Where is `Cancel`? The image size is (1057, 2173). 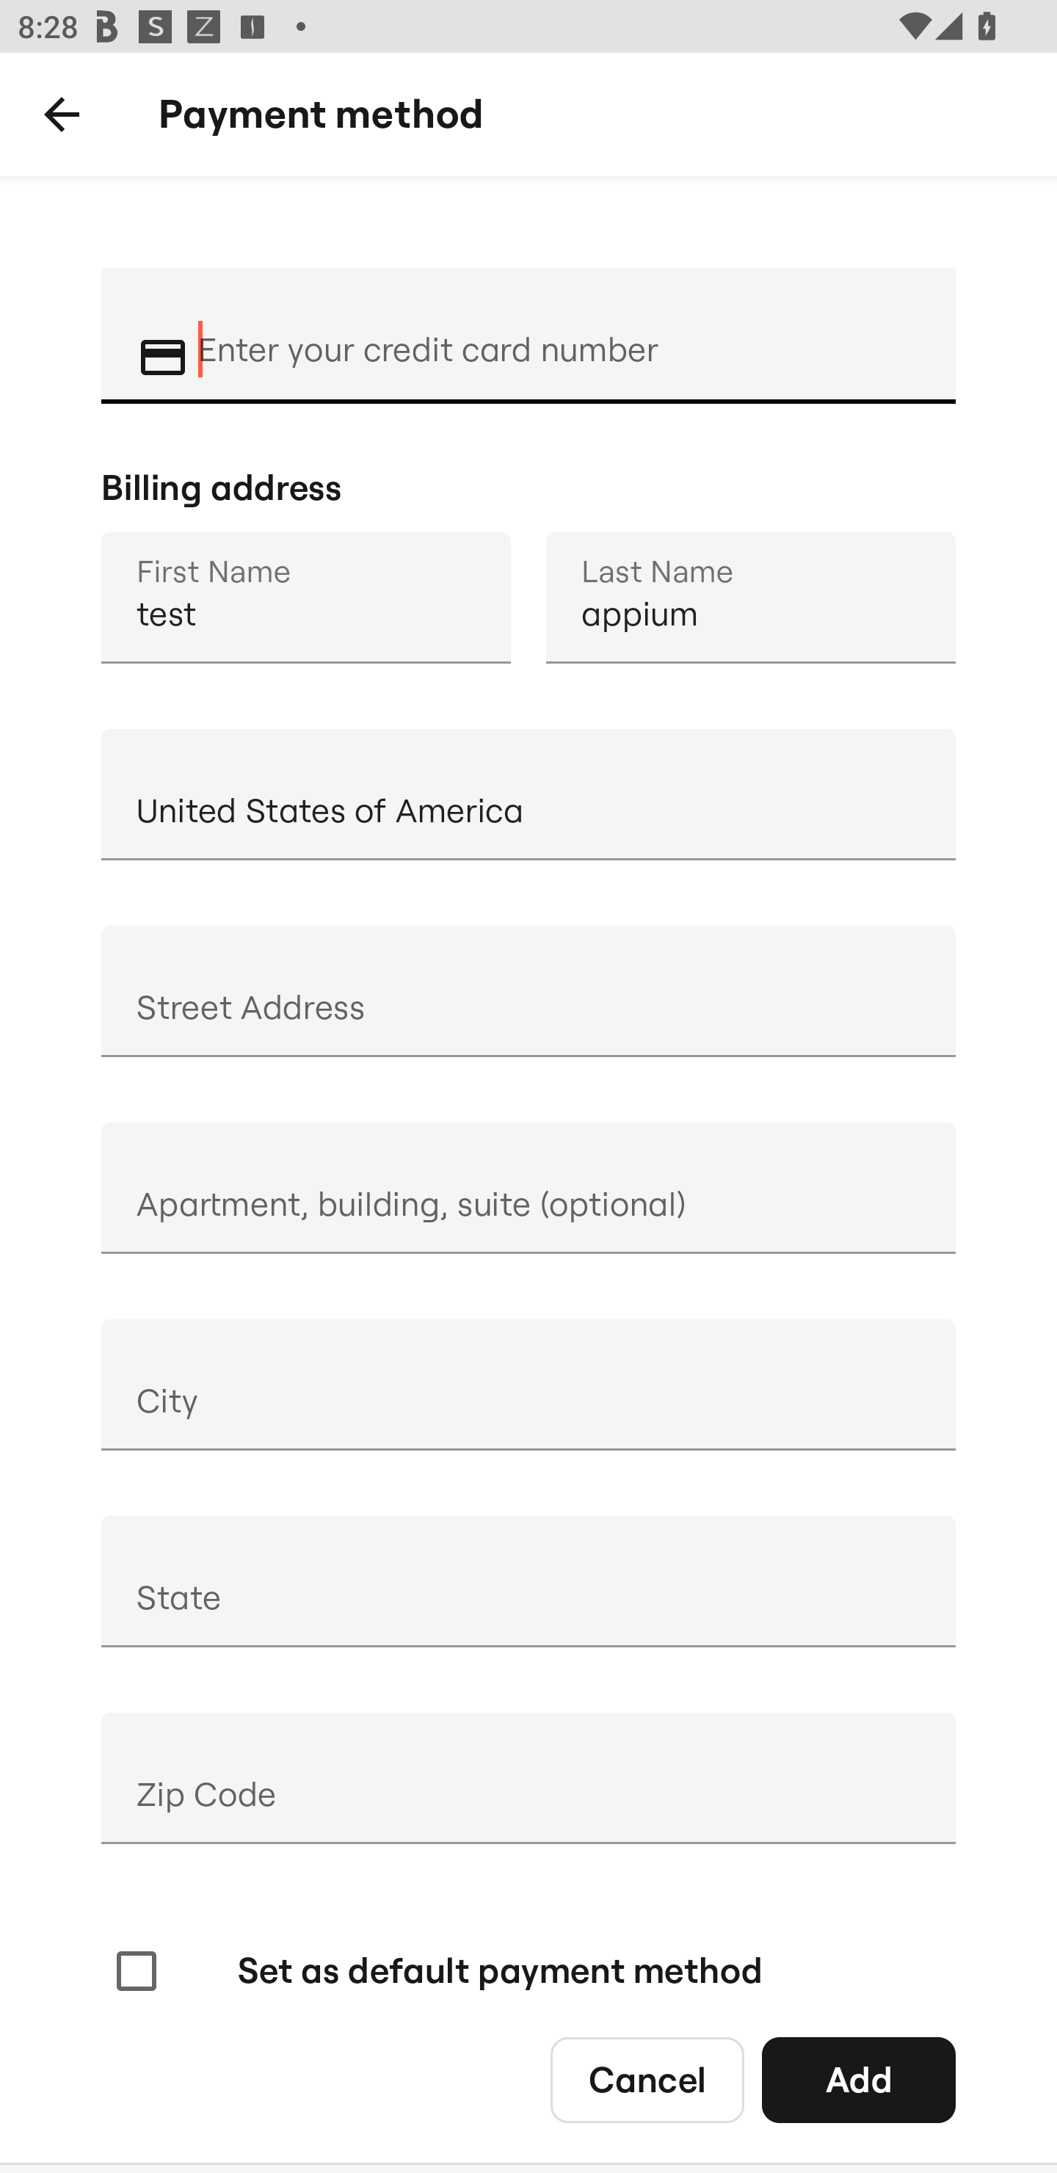
Cancel is located at coordinates (647, 2079).